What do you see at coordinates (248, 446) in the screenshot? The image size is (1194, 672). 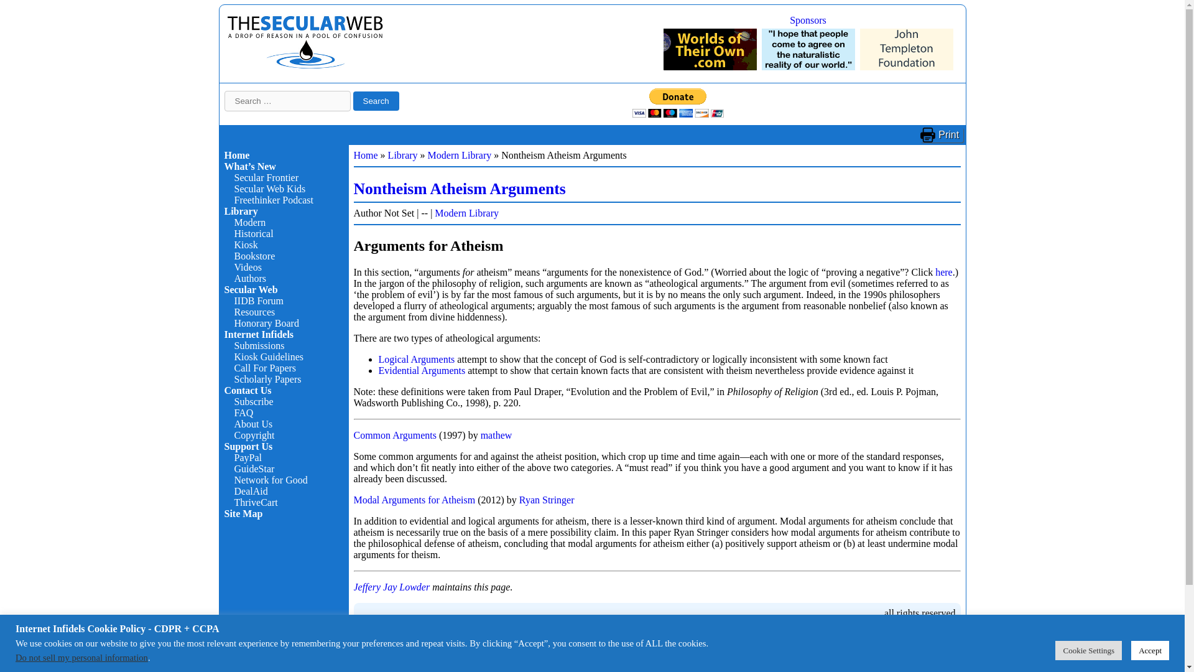 I see `Support Us` at bounding box center [248, 446].